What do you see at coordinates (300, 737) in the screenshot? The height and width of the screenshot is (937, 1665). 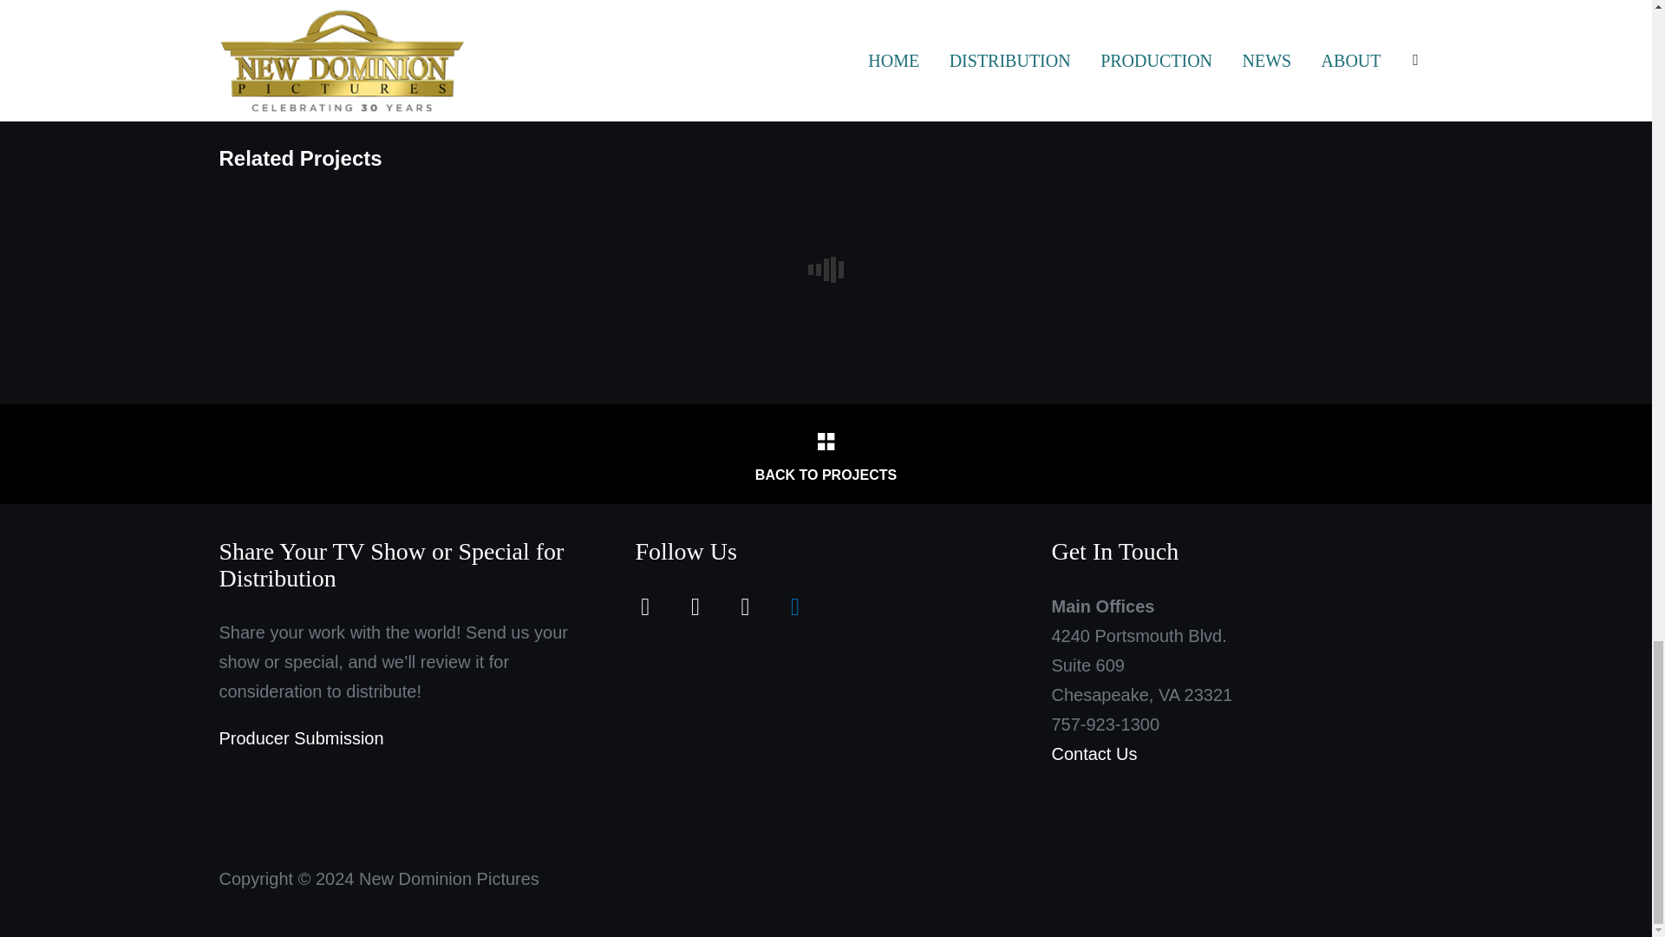 I see `Producer Submission` at bounding box center [300, 737].